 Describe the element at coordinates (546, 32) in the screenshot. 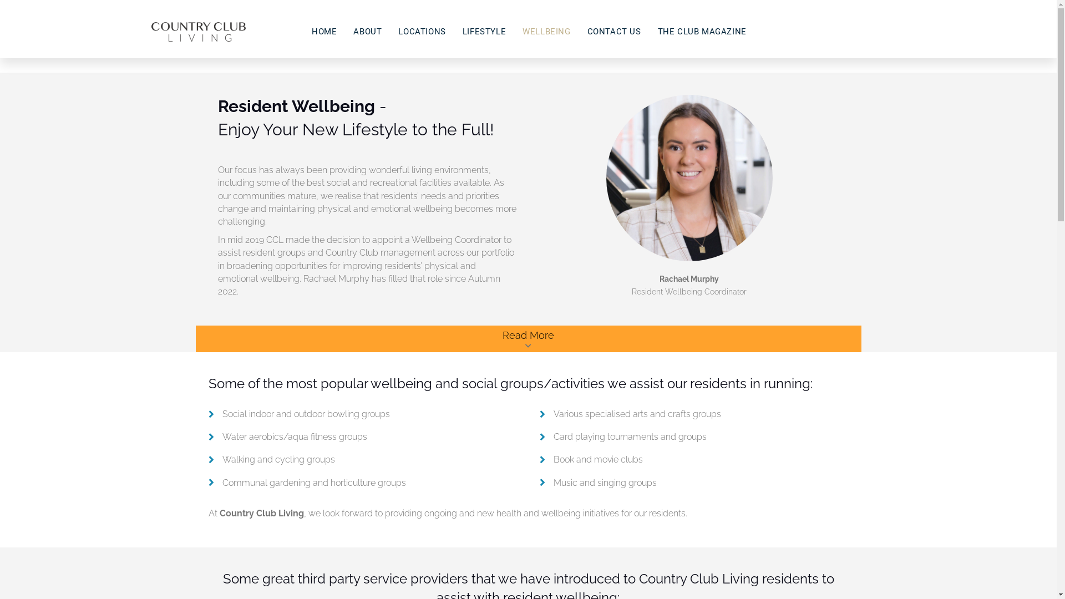

I see `WELLBEING` at that location.